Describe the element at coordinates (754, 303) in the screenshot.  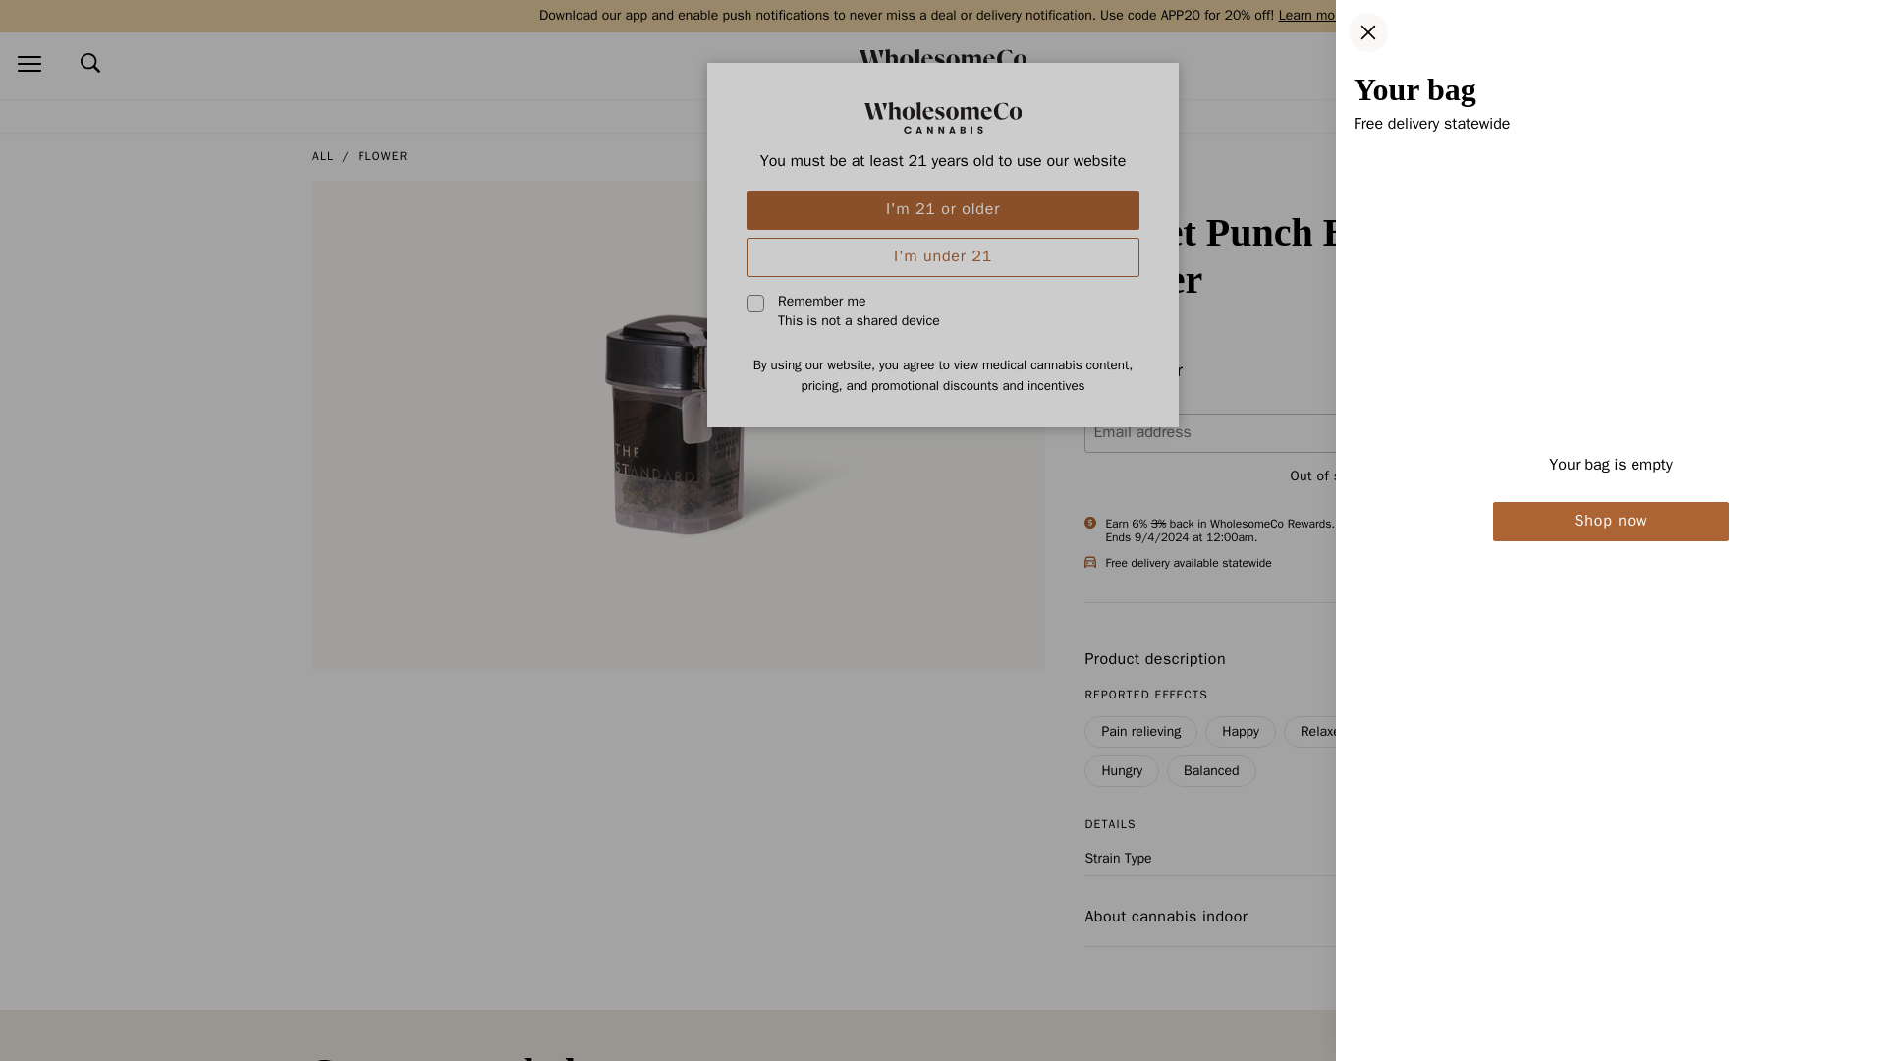
I see `on` at that location.